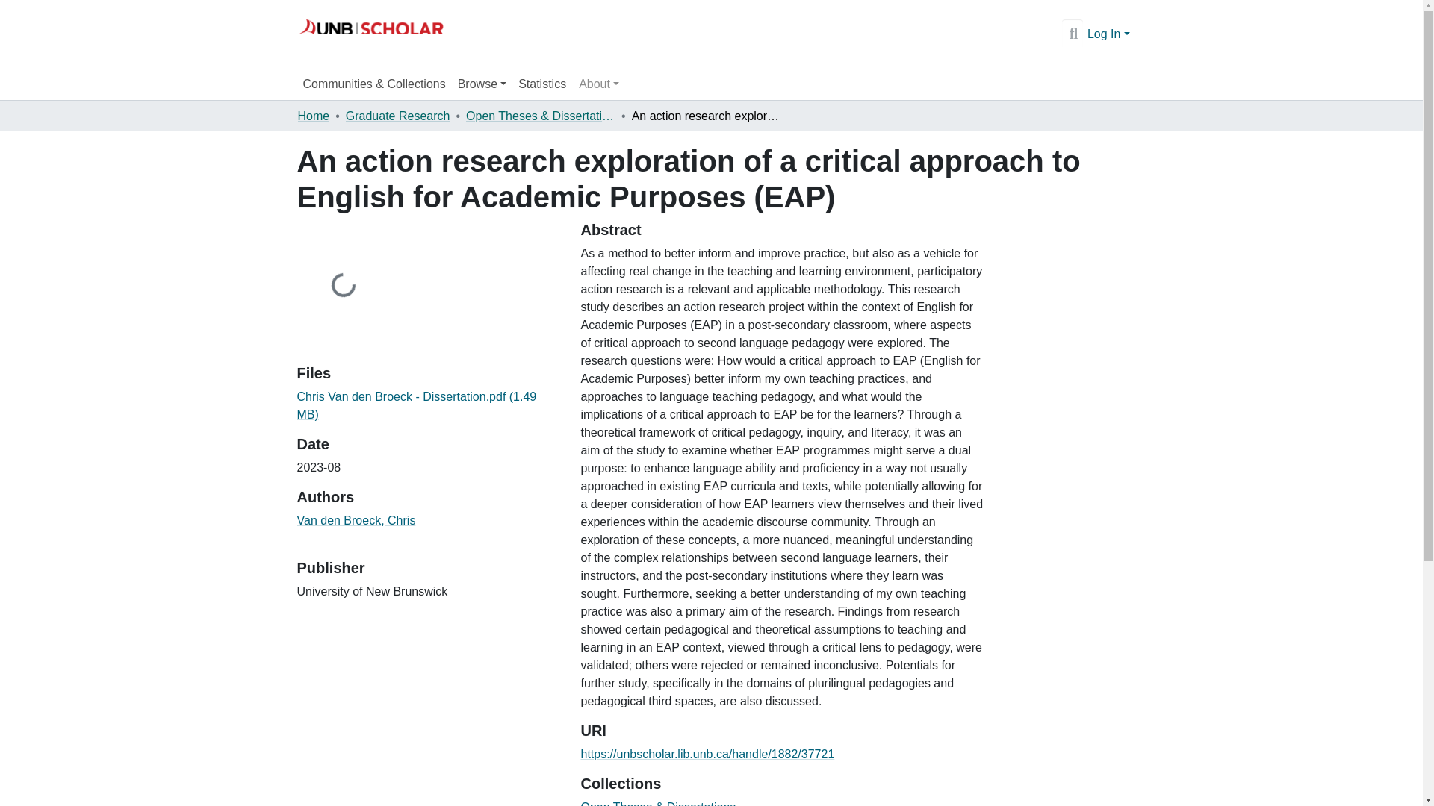 This screenshot has width=1434, height=806. What do you see at coordinates (1073, 34) in the screenshot?
I see `Search` at bounding box center [1073, 34].